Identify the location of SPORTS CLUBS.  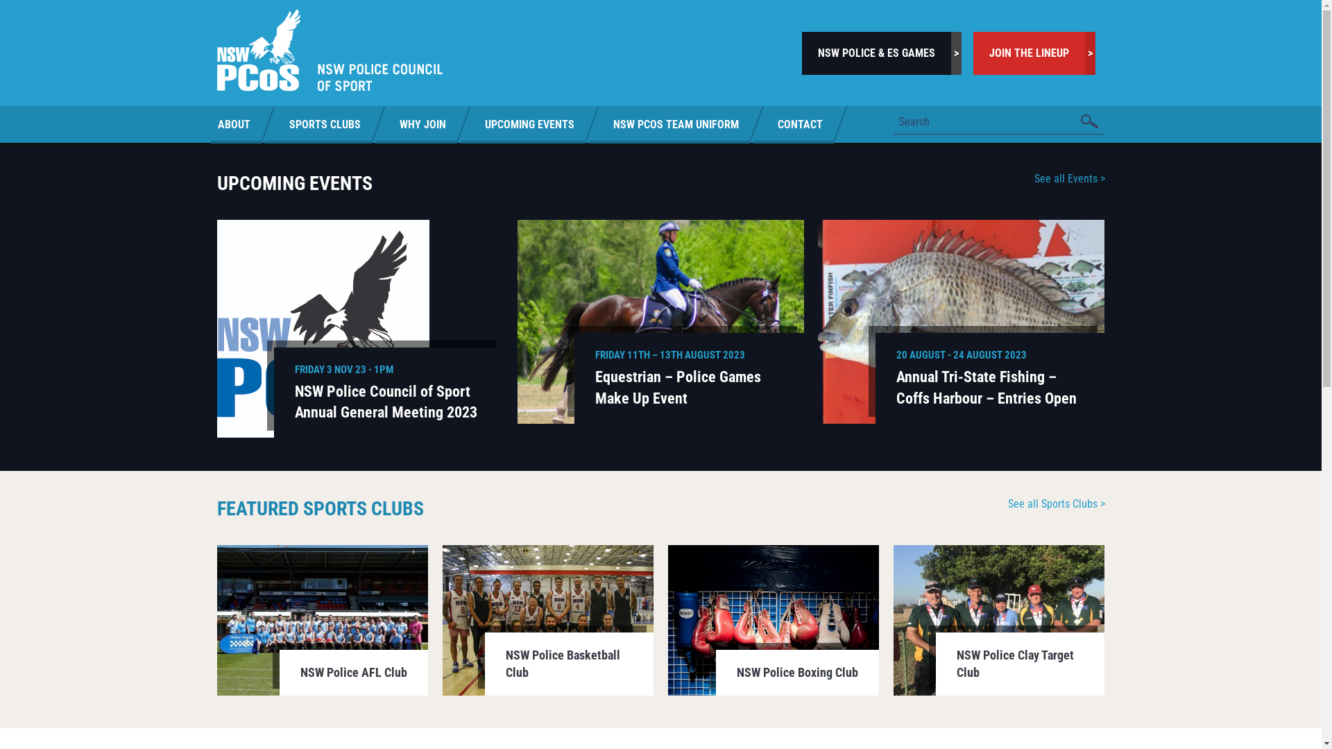
(325, 123).